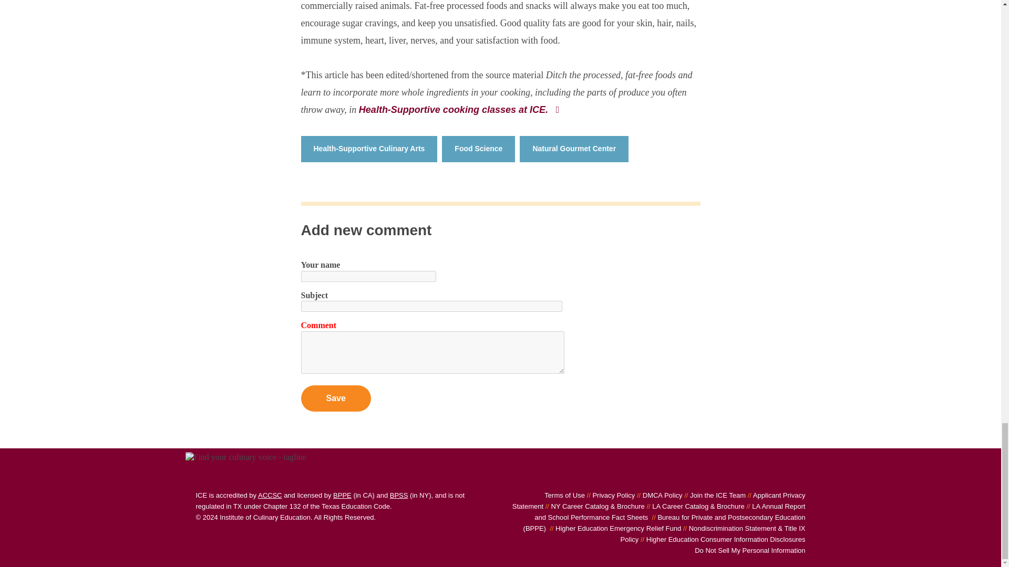 The image size is (1009, 567). Describe the element at coordinates (658, 496) in the screenshot. I see `DMCA Policy` at that location.